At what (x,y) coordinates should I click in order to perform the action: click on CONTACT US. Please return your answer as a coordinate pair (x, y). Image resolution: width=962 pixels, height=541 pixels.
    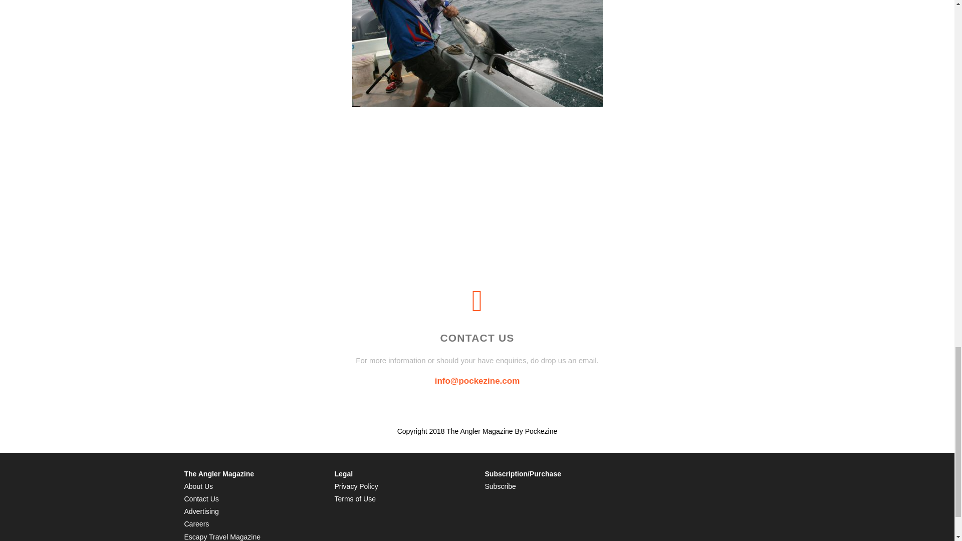
    Looking at the image, I should click on (476, 338).